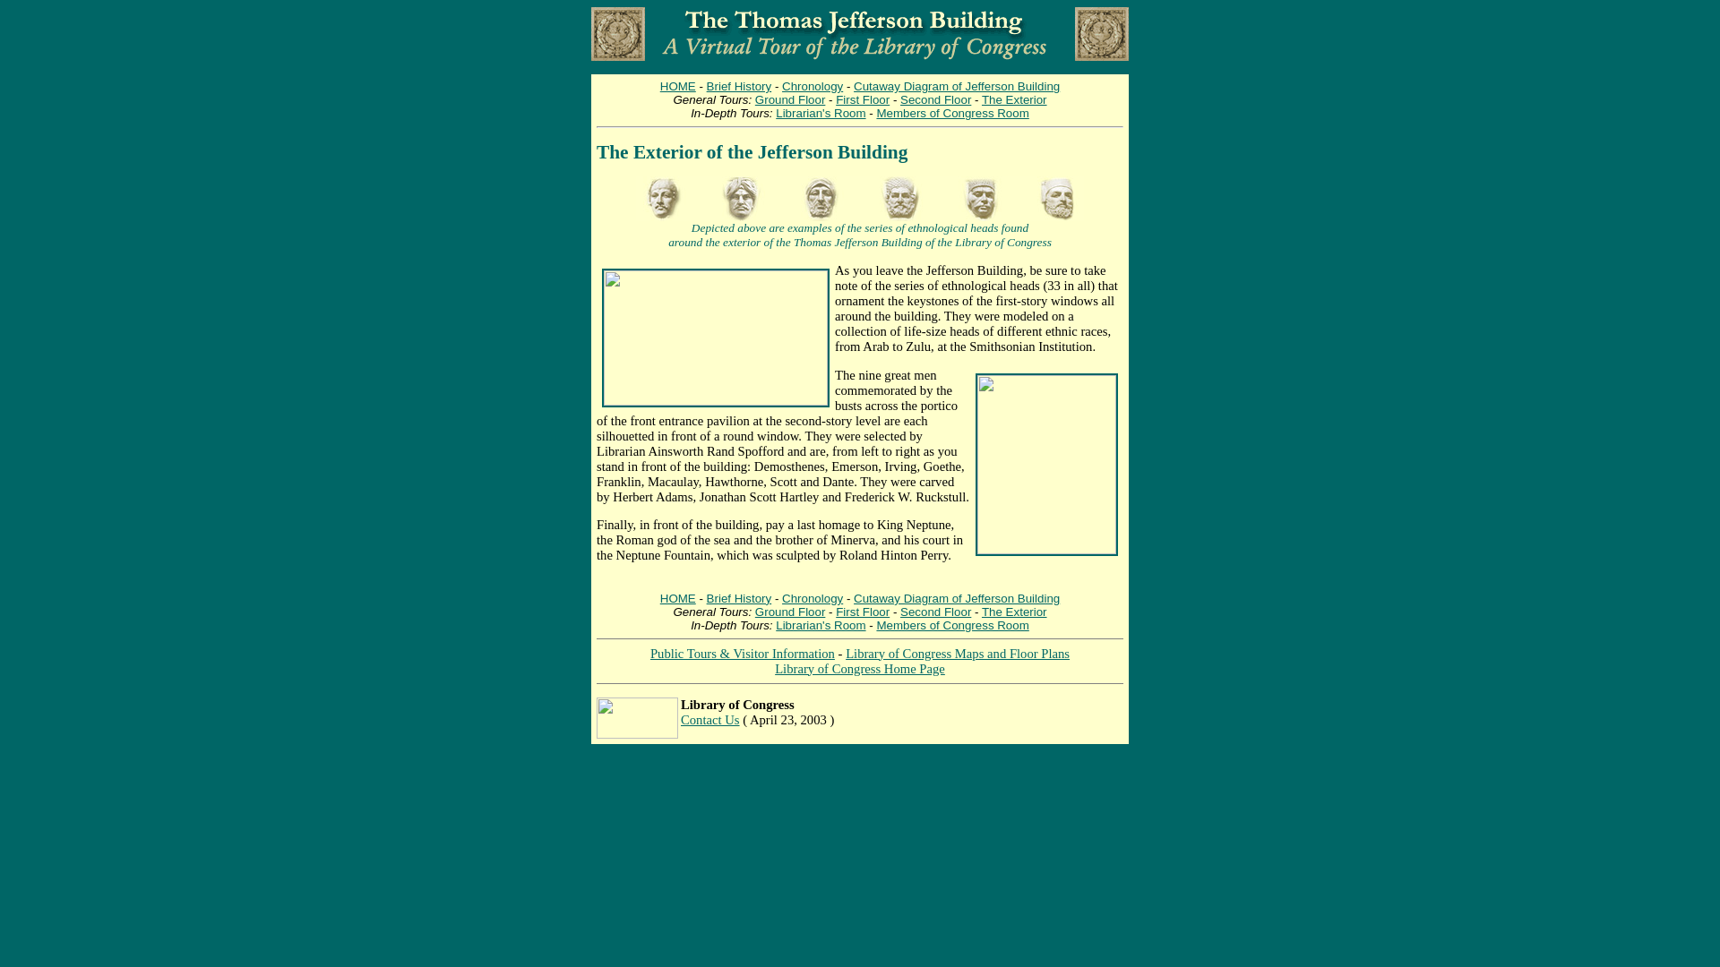 This screenshot has height=967, width=1720. What do you see at coordinates (812, 86) in the screenshot?
I see `Chronology` at bounding box center [812, 86].